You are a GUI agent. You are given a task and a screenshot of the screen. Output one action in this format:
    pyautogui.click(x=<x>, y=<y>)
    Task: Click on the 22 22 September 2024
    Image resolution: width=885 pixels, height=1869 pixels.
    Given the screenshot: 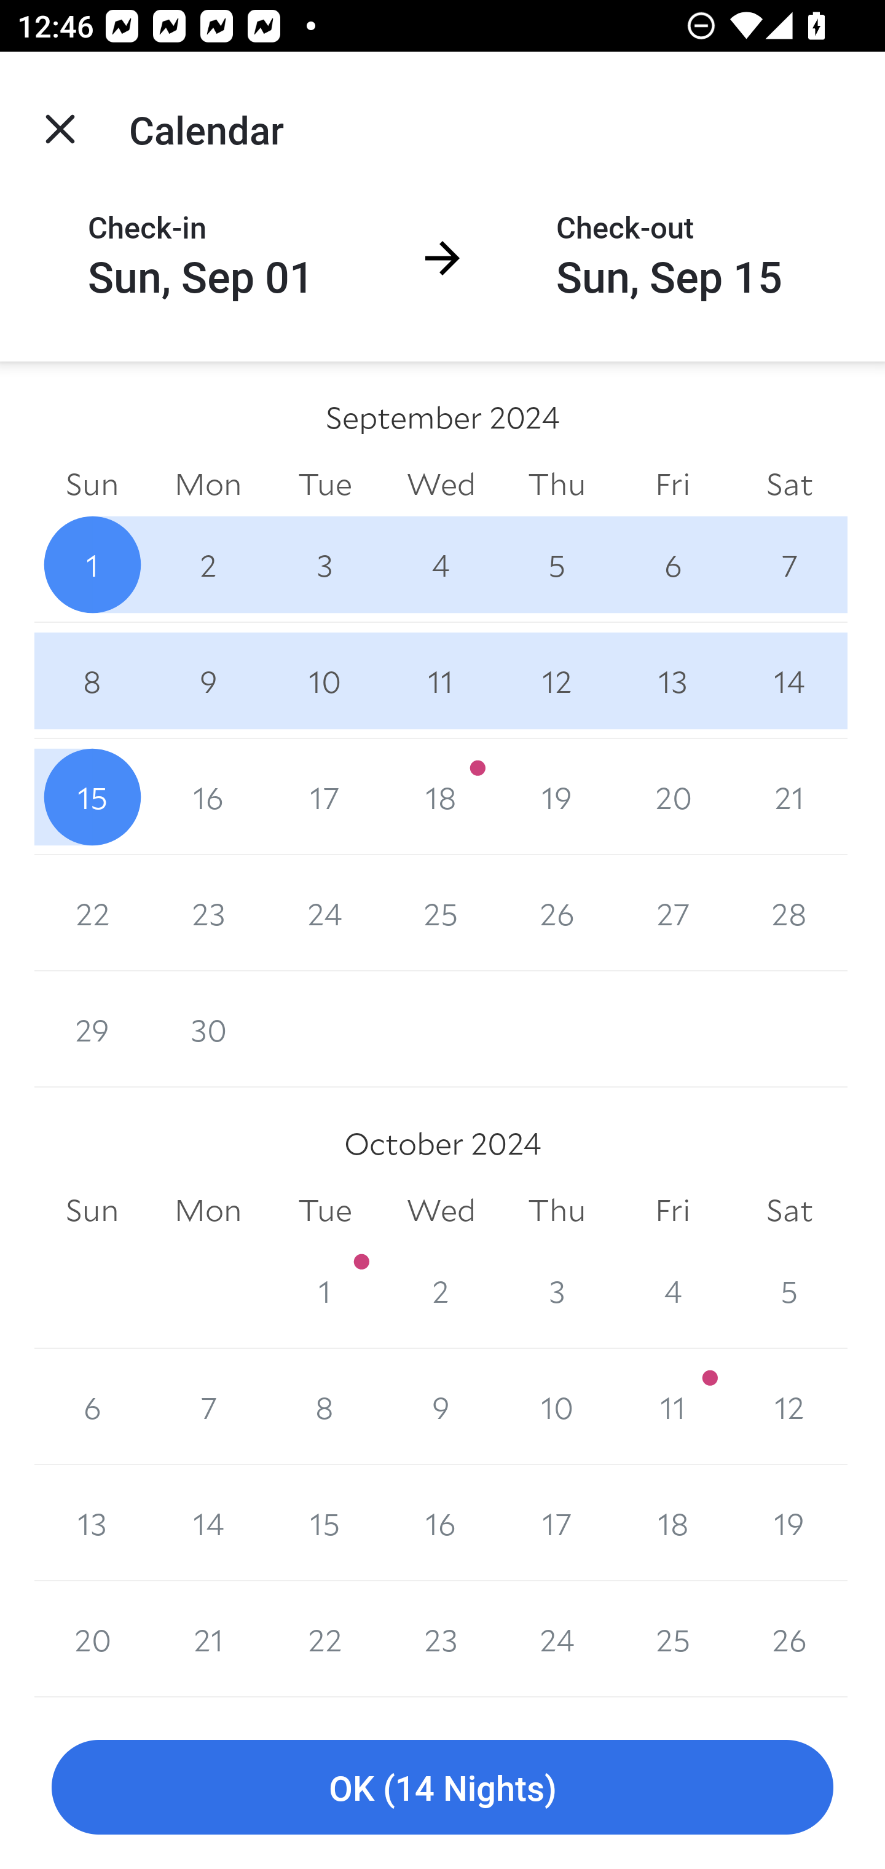 What is the action you would take?
    pyautogui.click(x=92, y=914)
    